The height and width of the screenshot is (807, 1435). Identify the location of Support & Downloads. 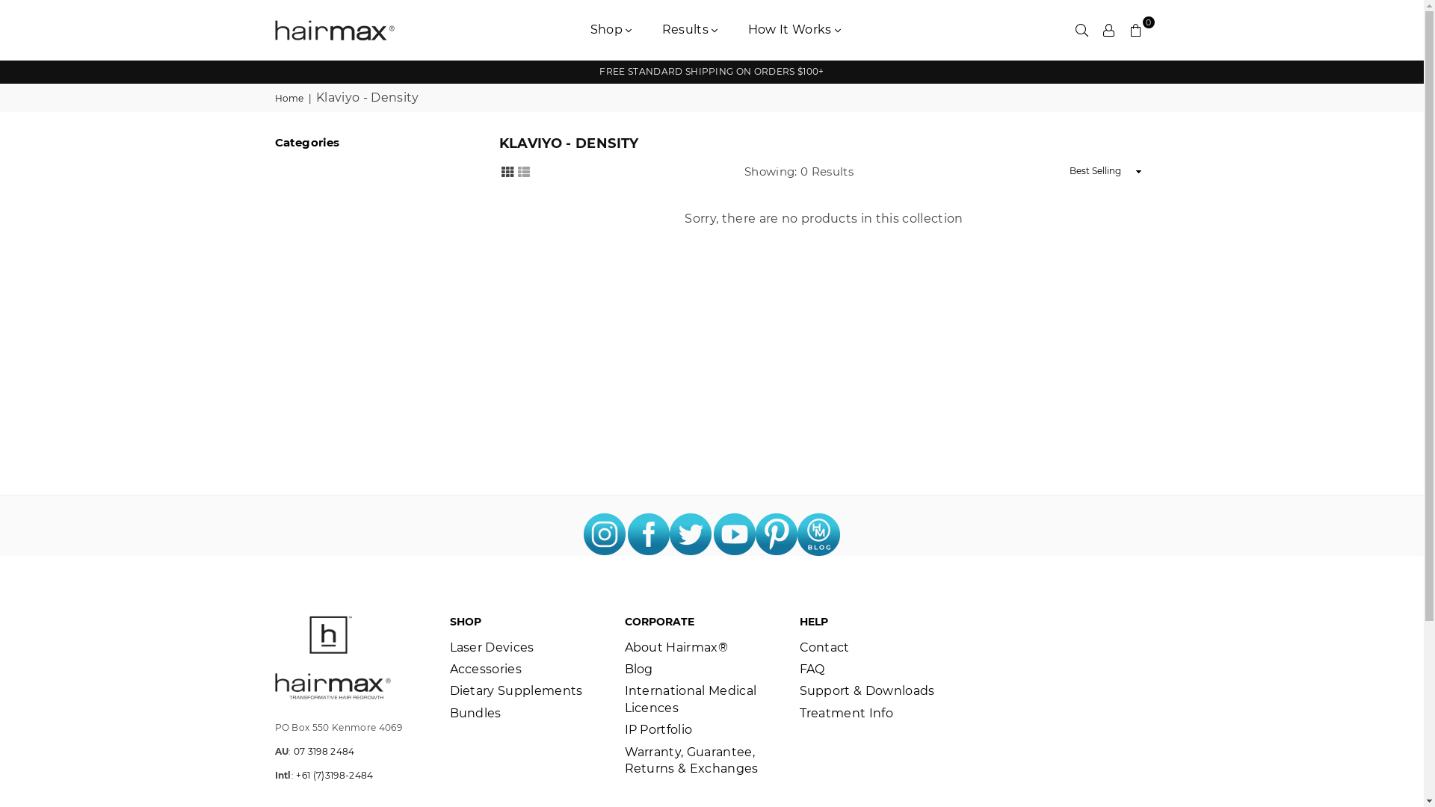
(867, 690).